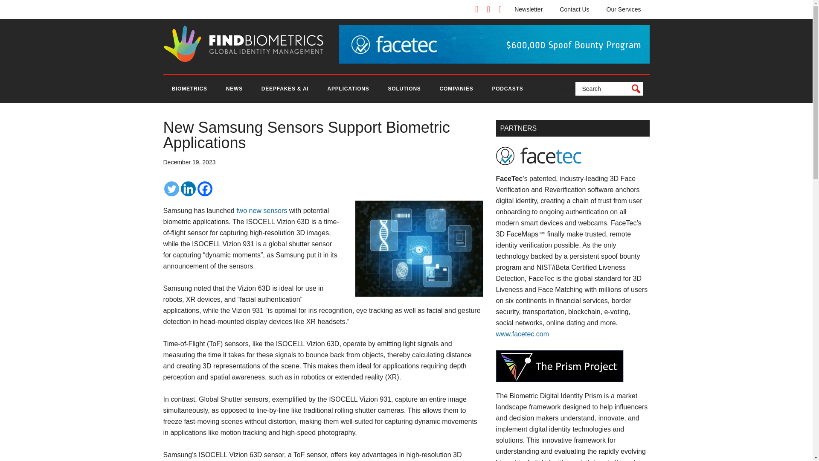 This screenshot has width=819, height=461. What do you see at coordinates (205, 189) in the screenshot?
I see `Facebook` at bounding box center [205, 189].